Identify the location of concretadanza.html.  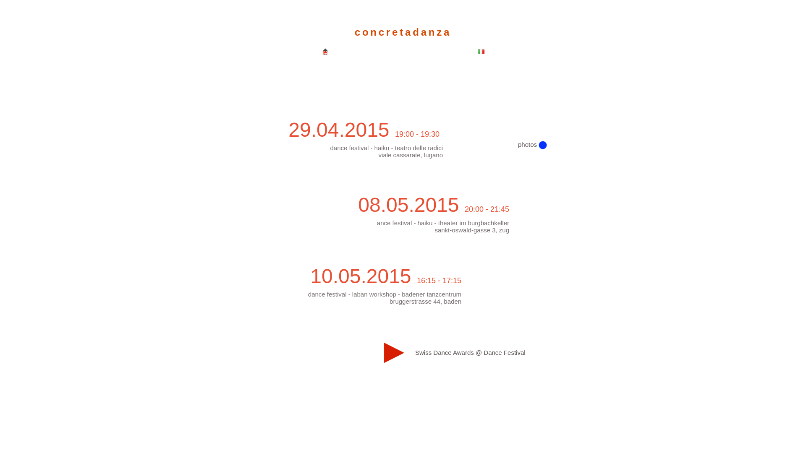
(325, 52).